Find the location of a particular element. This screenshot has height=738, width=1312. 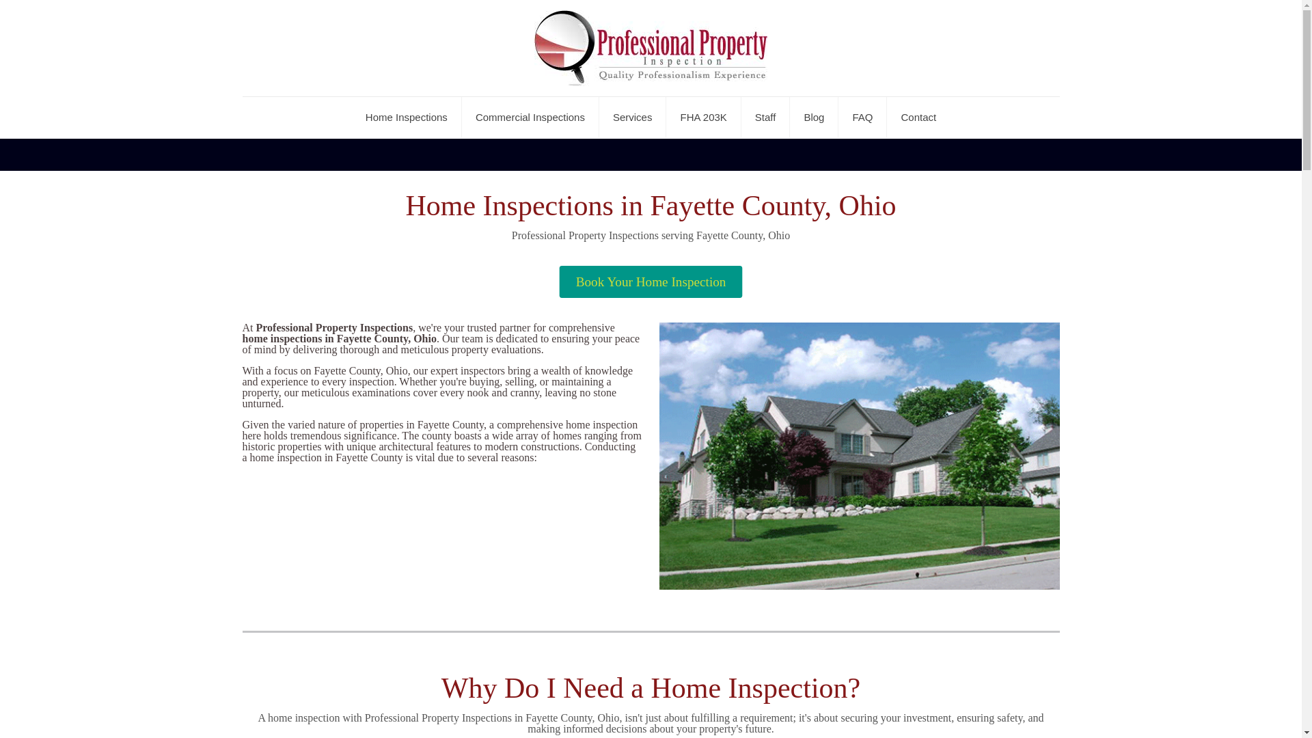

Home Inspections is located at coordinates (406, 117).